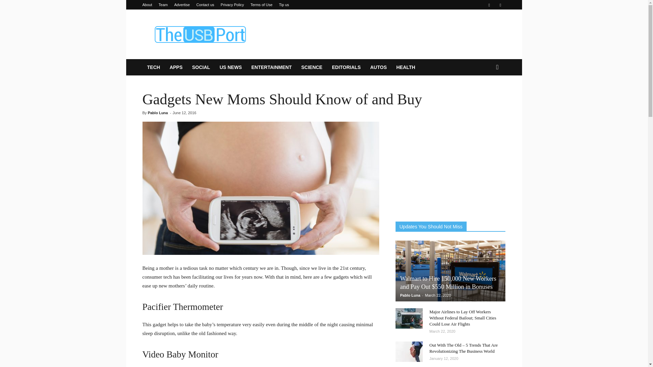  What do you see at coordinates (261, 5) in the screenshot?
I see `Terms of Use` at bounding box center [261, 5].